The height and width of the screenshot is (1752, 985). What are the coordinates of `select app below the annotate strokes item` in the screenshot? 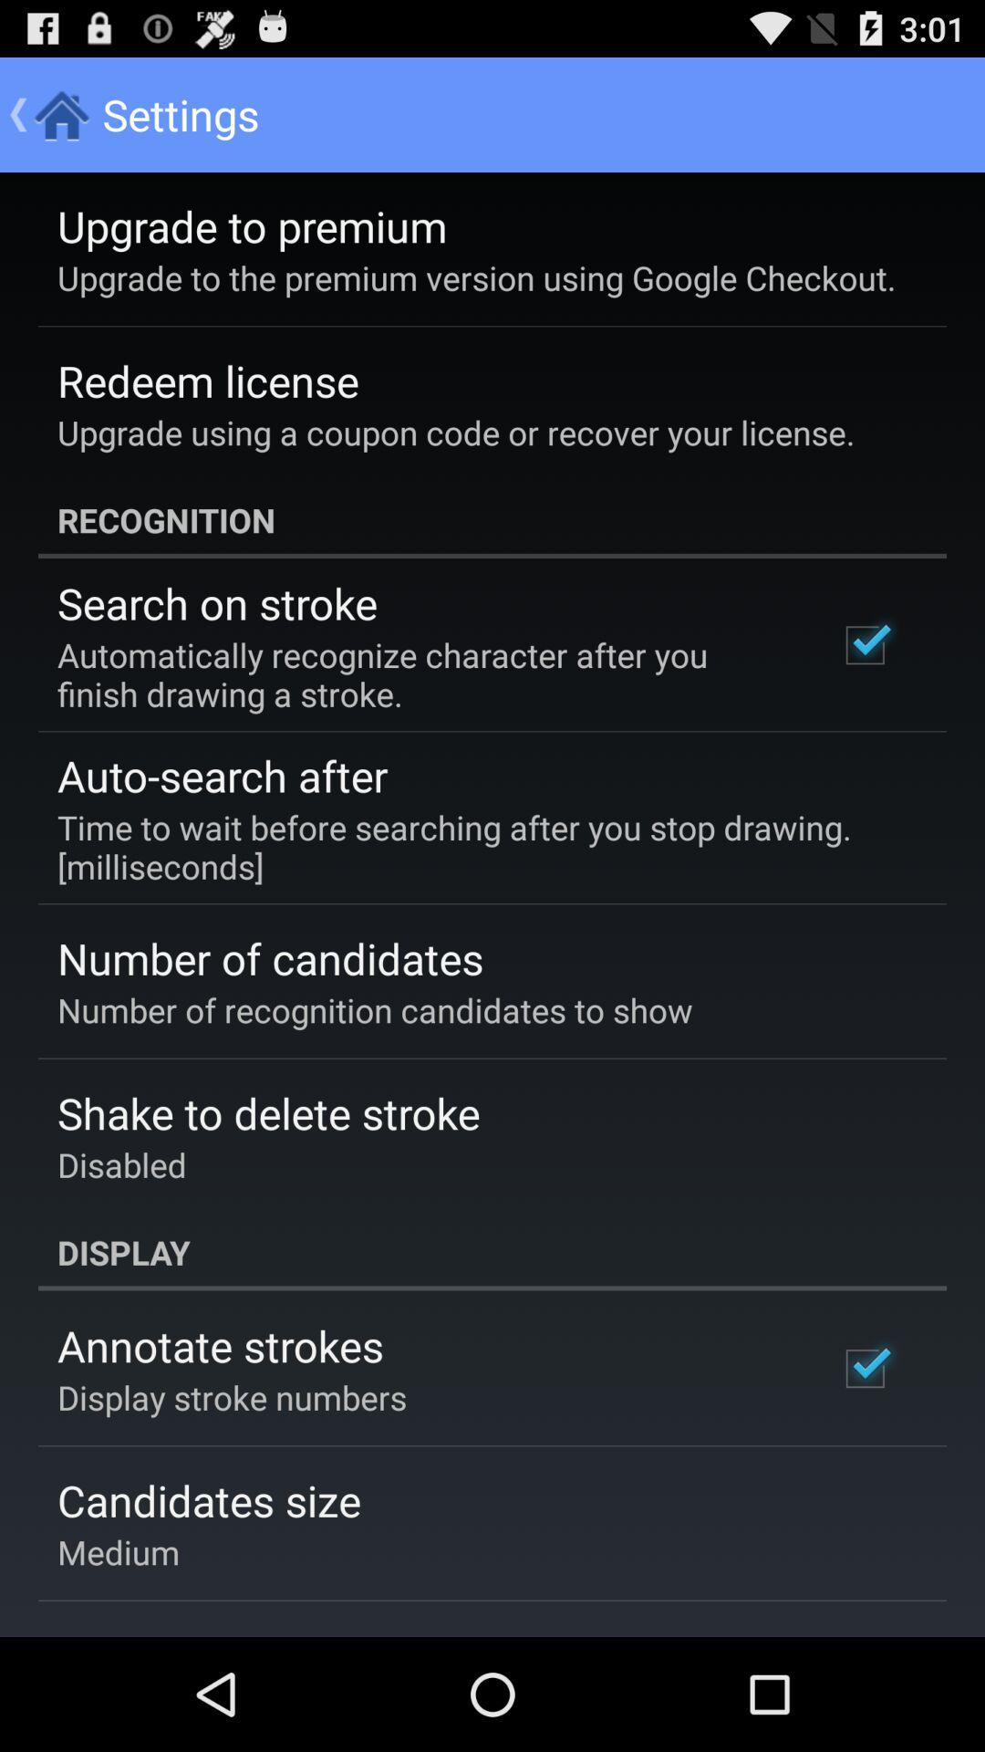 It's located at (232, 1397).